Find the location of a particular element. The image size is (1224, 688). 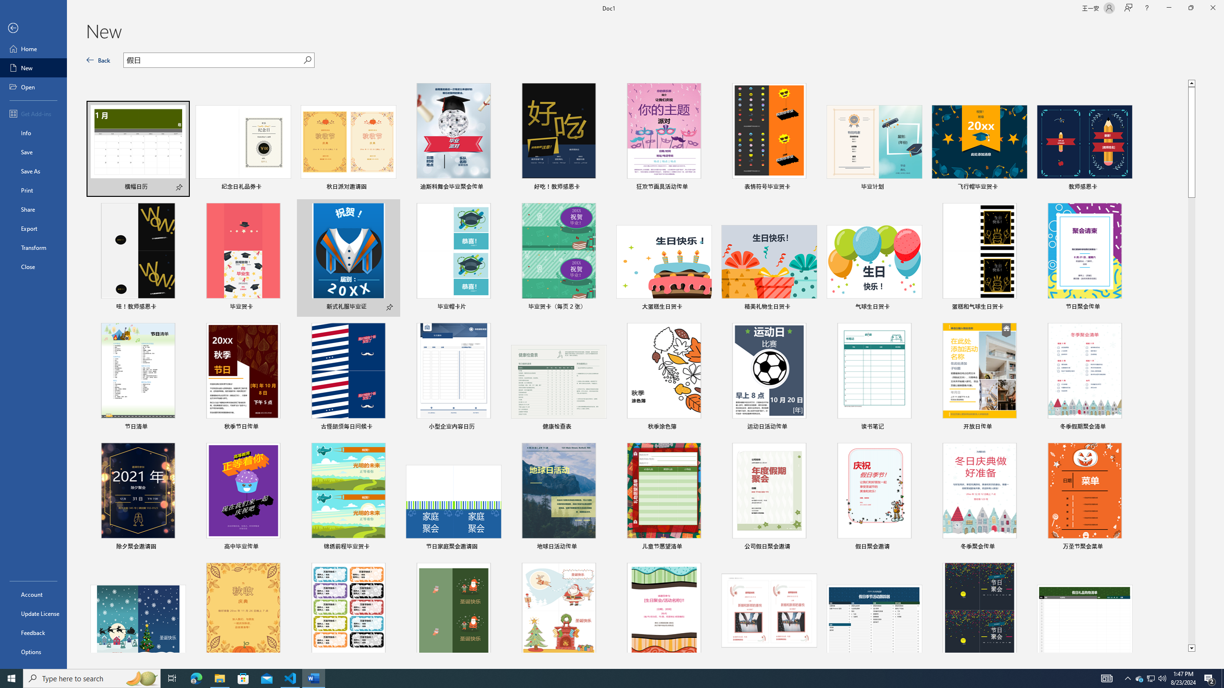

Account is located at coordinates (33, 594).